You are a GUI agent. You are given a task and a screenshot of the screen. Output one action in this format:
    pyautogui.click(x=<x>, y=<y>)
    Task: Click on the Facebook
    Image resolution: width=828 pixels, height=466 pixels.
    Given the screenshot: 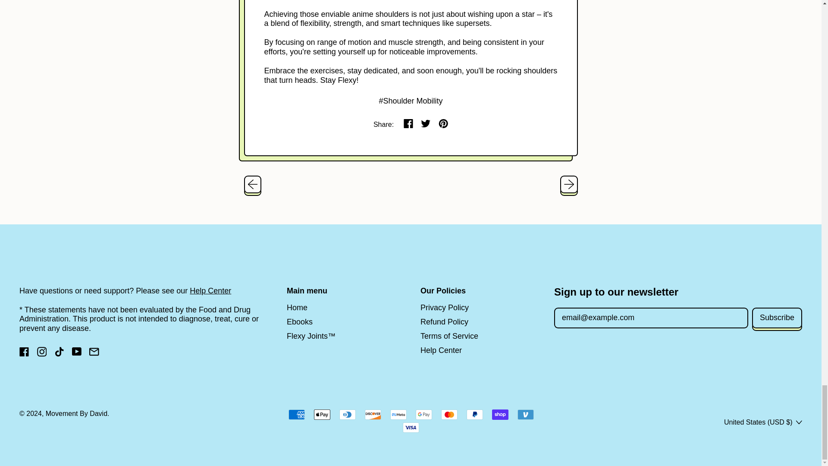 What is the action you would take?
    pyautogui.click(x=24, y=354)
    